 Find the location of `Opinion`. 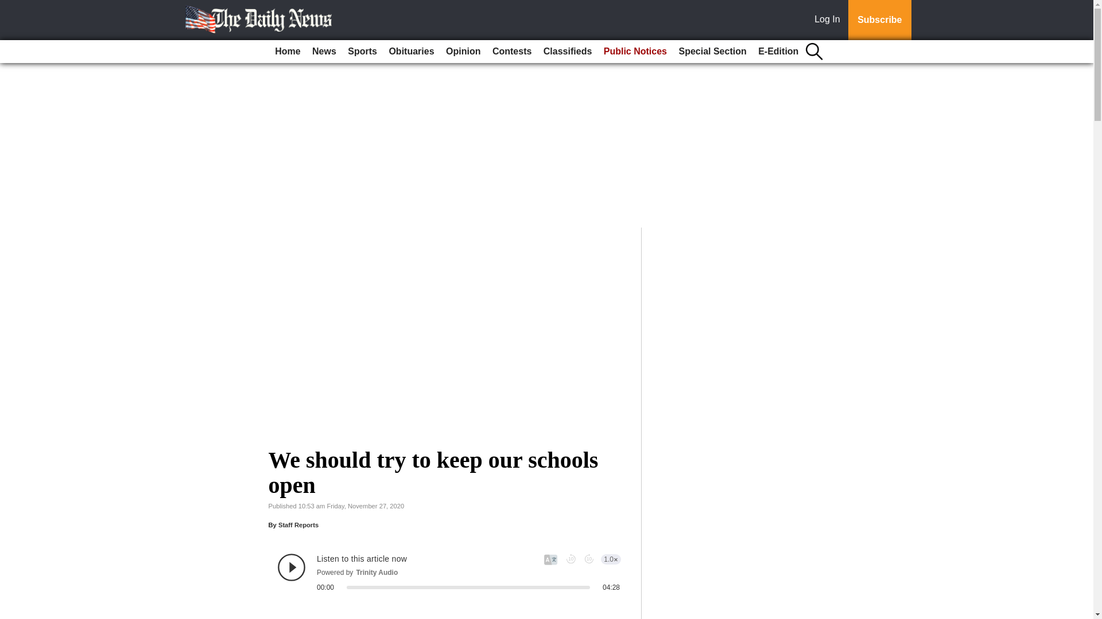

Opinion is located at coordinates (463, 52).